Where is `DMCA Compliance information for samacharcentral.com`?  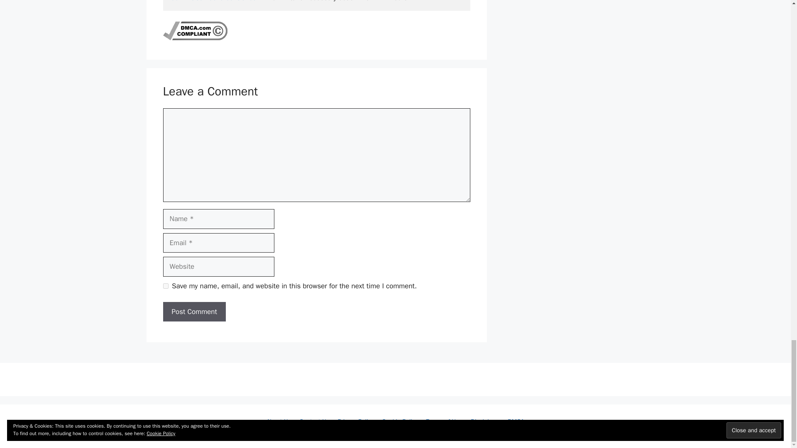
DMCA Compliance information for samacharcentral.com is located at coordinates (195, 38).